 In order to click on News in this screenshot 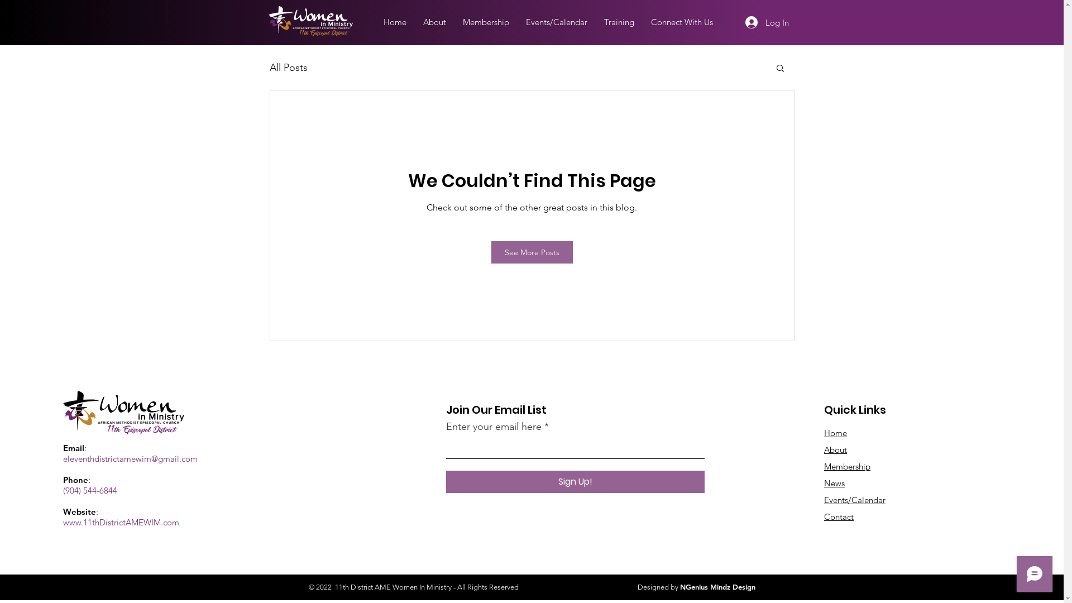, I will do `click(834, 484)`.